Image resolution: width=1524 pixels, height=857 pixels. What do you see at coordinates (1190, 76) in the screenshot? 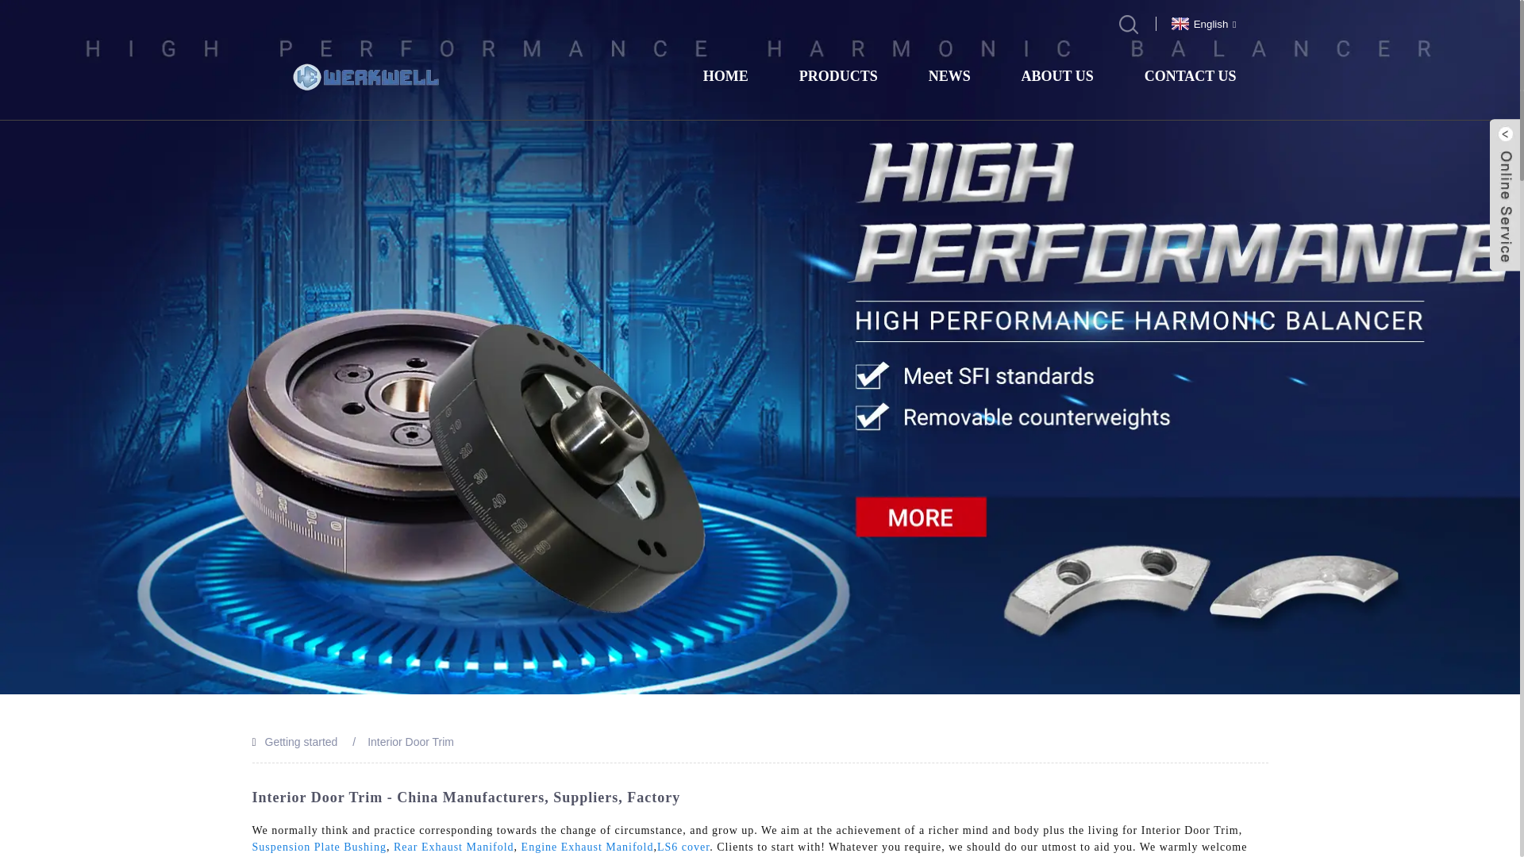
I see `CONTACT US` at bounding box center [1190, 76].